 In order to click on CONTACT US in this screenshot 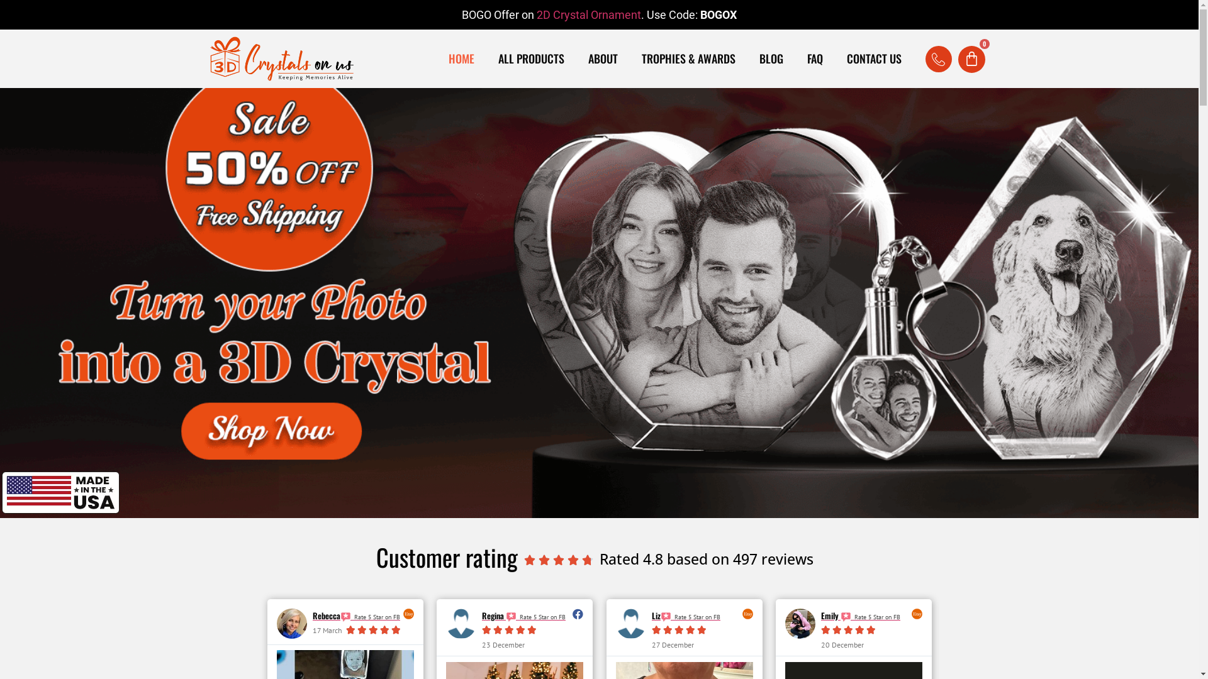, I will do `click(875, 58)`.